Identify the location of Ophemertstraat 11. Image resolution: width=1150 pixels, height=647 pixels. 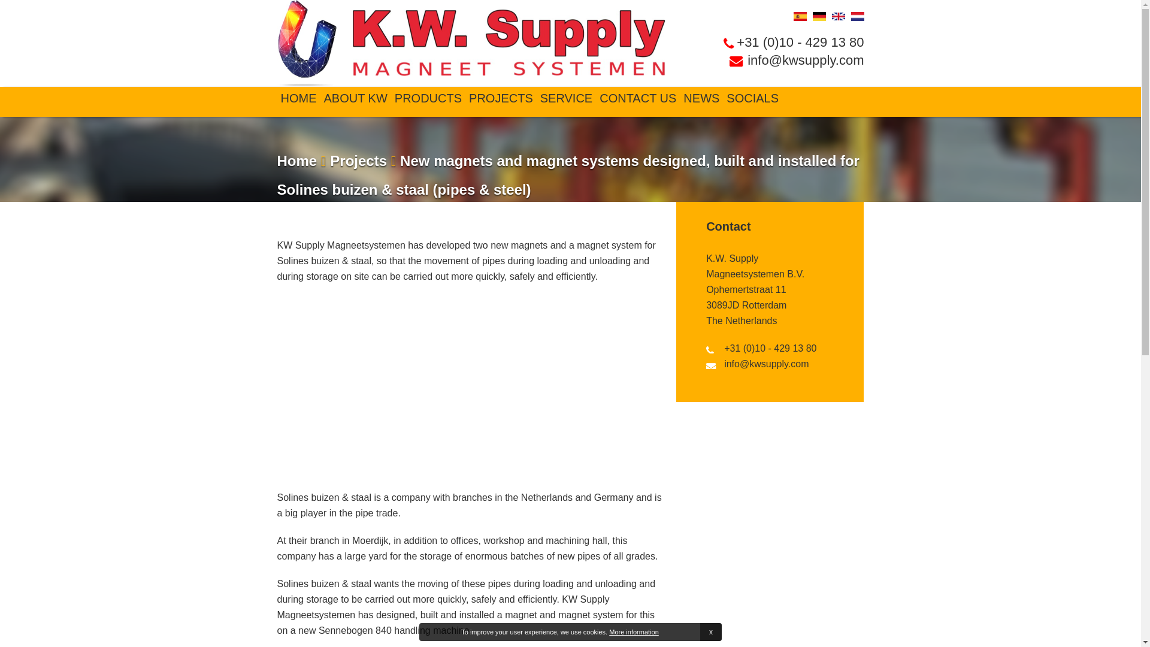
(745, 290).